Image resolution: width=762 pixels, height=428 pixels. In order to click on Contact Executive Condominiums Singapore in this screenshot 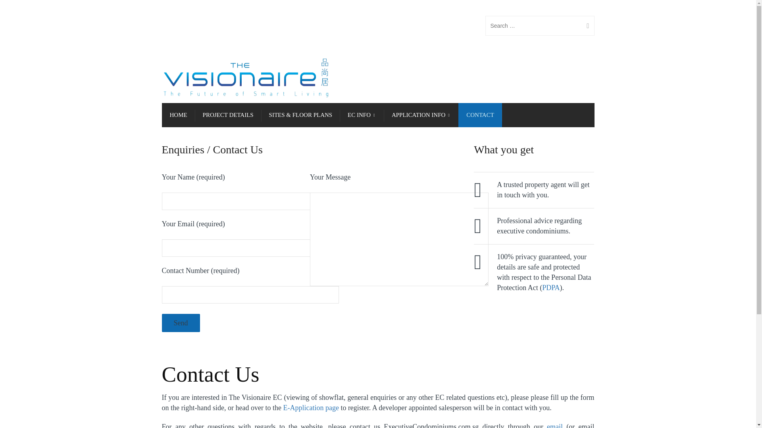, I will do `click(555, 426)`.